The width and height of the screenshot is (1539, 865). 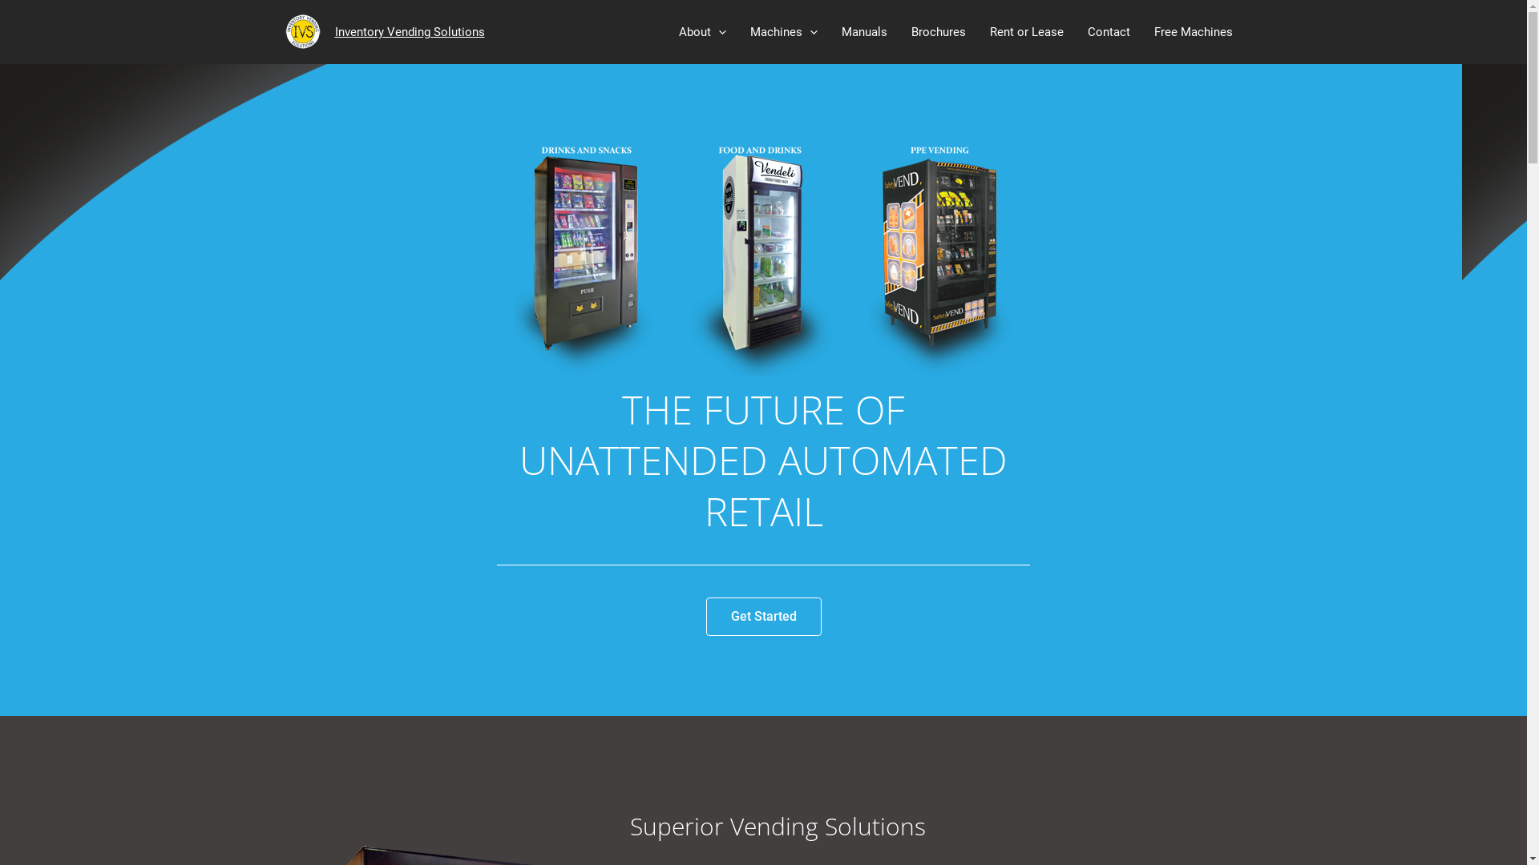 What do you see at coordinates (410, 32) in the screenshot?
I see `Inventory Vending Solutions` at bounding box center [410, 32].